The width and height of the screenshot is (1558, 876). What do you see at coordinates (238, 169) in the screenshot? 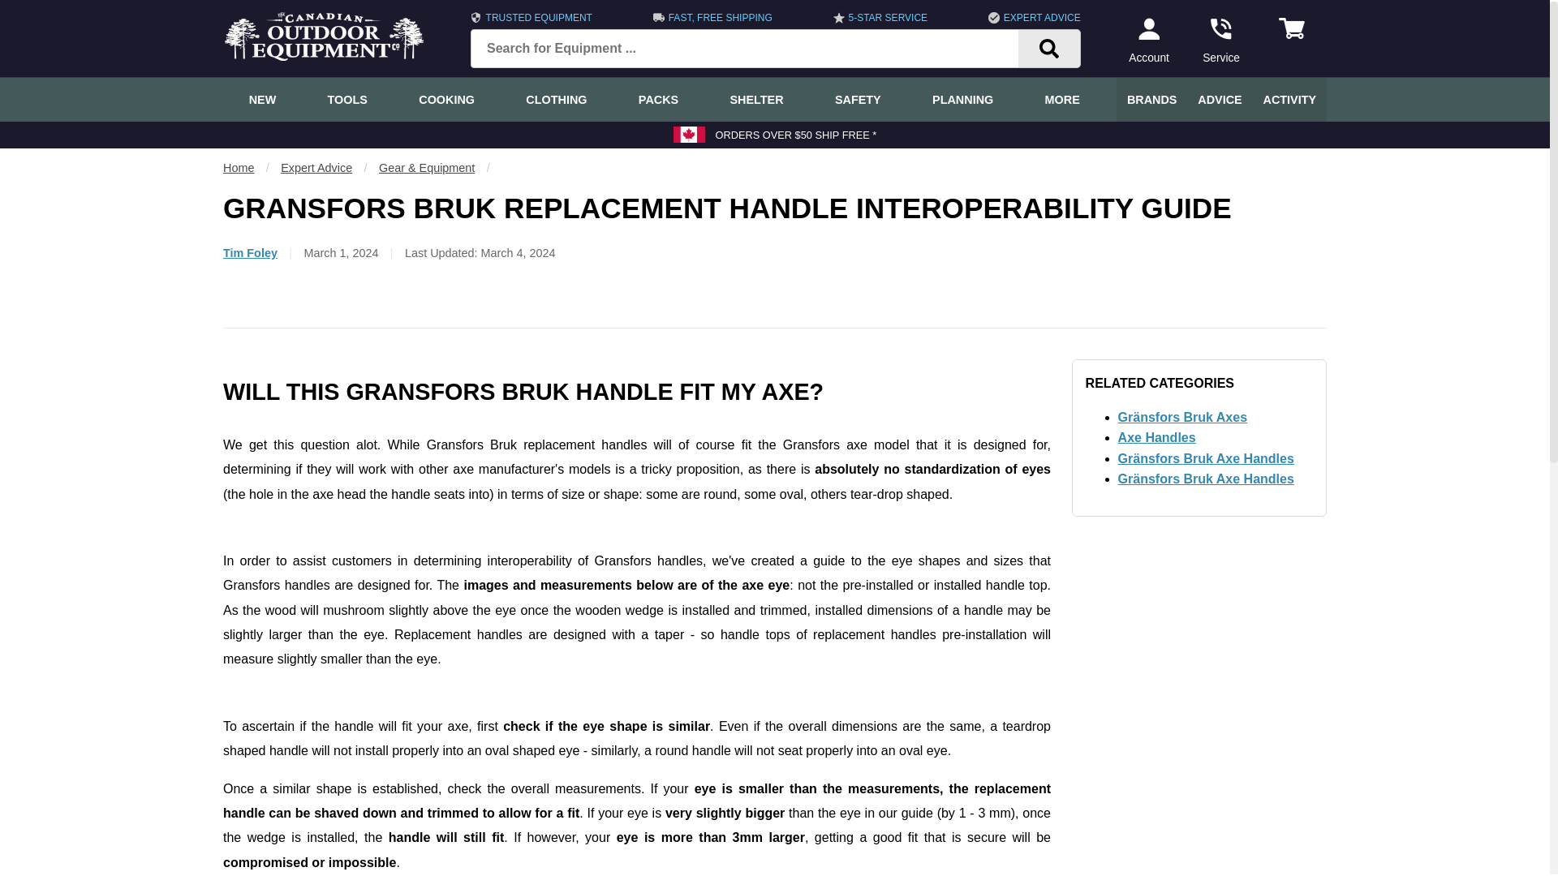
I see `Home` at bounding box center [238, 169].